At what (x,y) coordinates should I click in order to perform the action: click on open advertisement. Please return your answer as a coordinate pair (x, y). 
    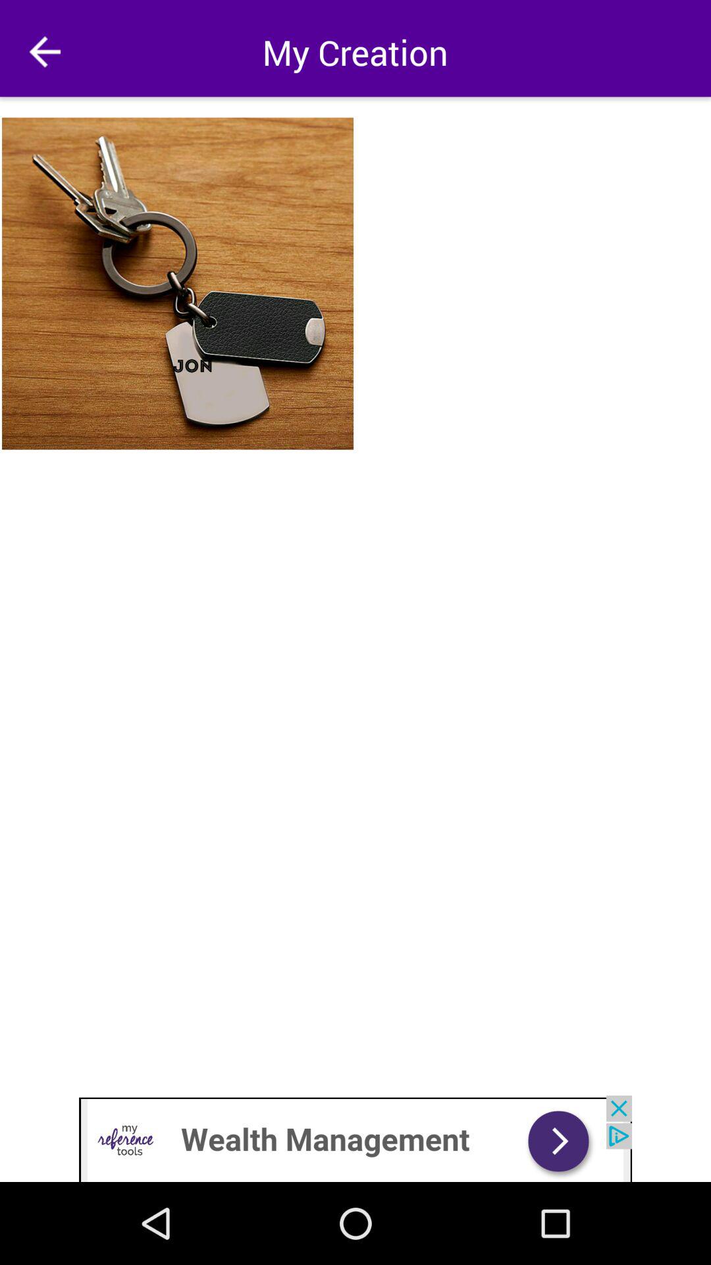
    Looking at the image, I should click on (355, 1138).